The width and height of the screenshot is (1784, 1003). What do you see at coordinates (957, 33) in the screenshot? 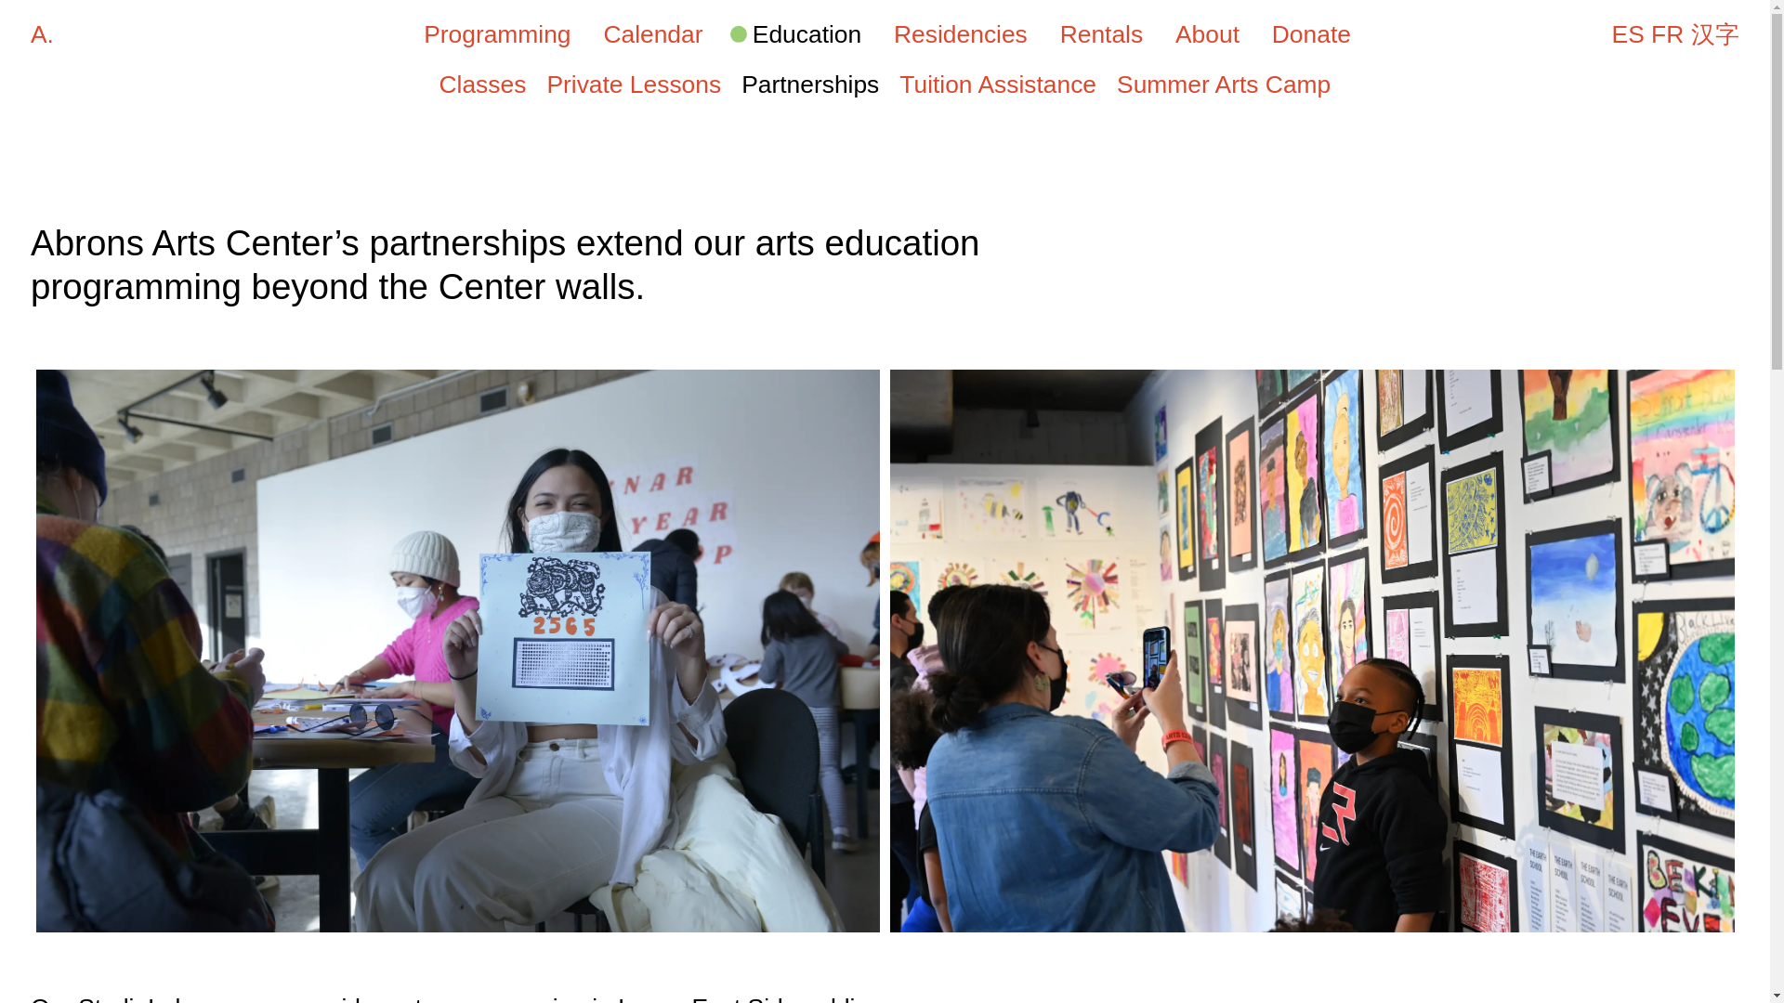
I see `Residencies` at bounding box center [957, 33].